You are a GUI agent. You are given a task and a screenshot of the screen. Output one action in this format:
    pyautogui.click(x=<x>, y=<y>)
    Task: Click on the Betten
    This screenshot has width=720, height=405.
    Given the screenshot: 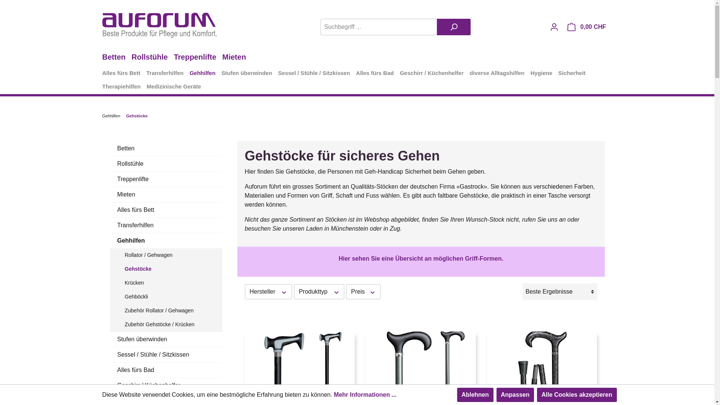 What is the action you would take?
    pyautogui.click(x=166, y=148)
    